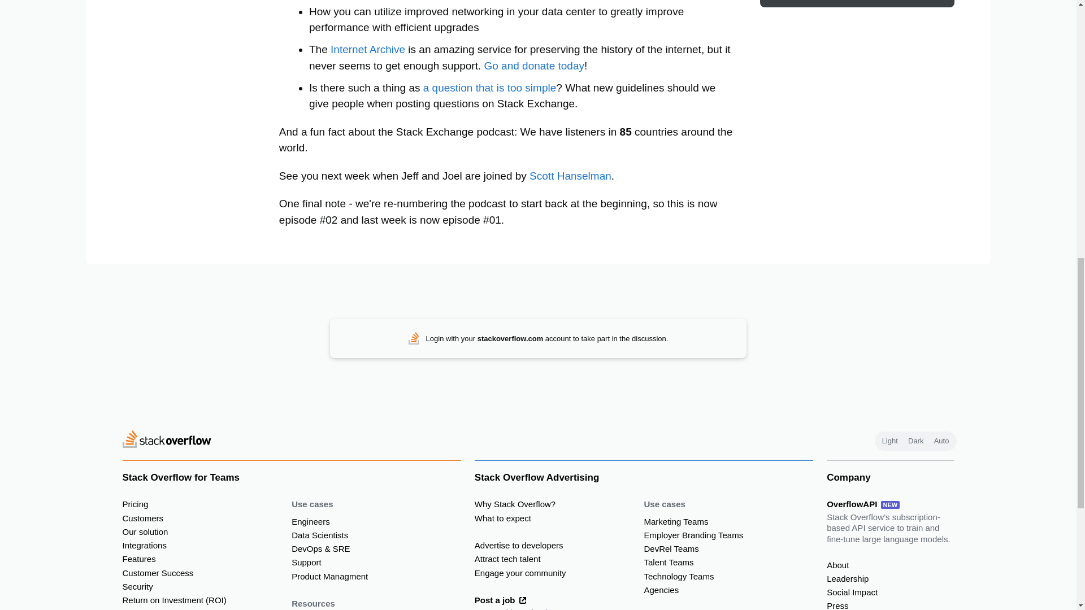 The height and width of the screenshot is (610, 1085). Describe the element at coordinates (533, 66) in the screenshot. I see `Go and donate today` at that location.